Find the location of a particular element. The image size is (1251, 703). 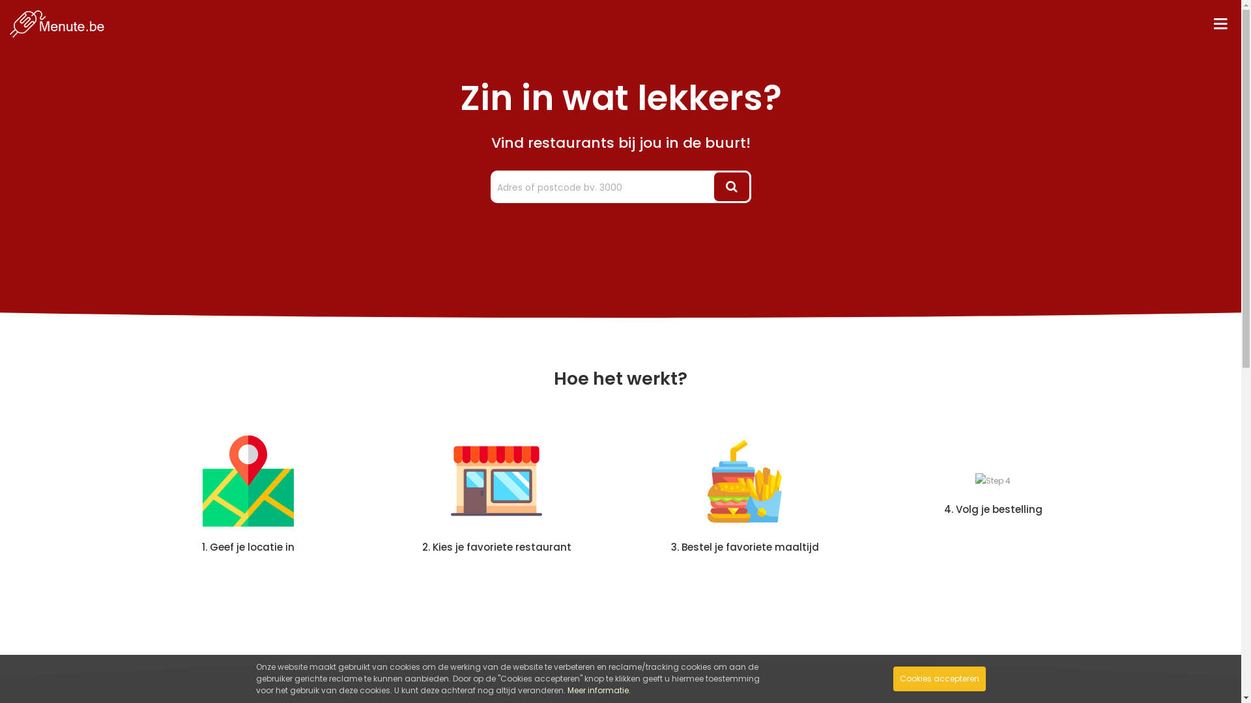

Step 4 is located at coordinates (993, 481).